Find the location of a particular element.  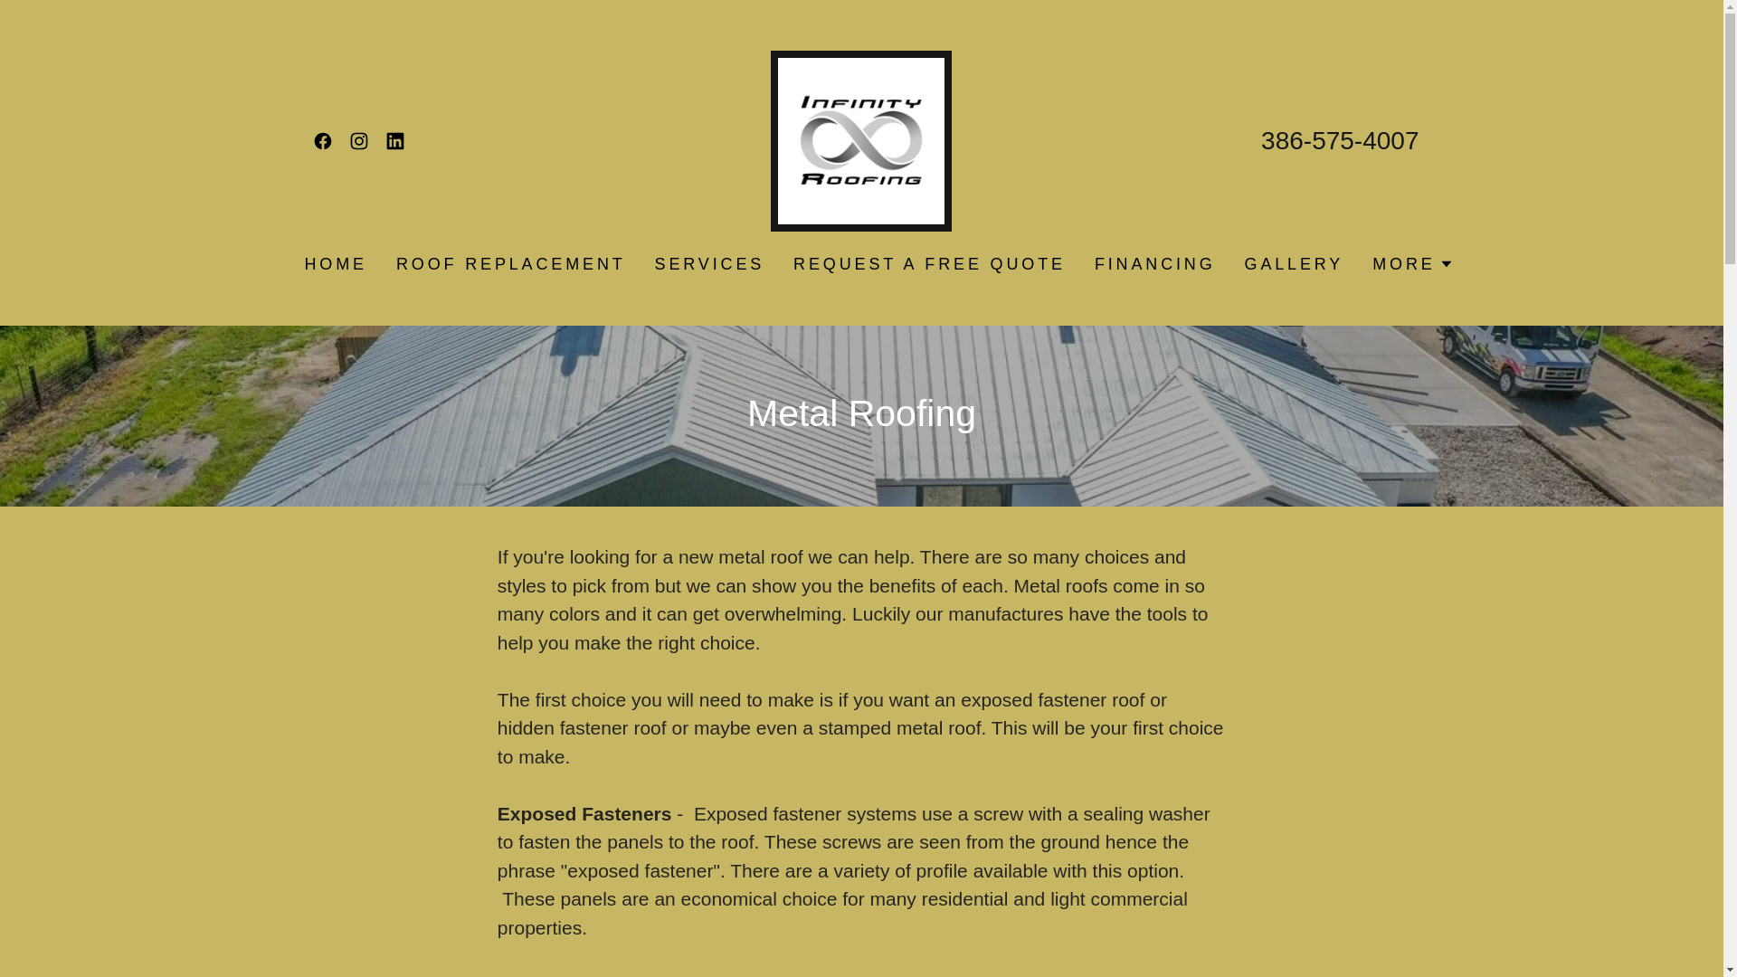

MORE is located at coordinates (1411, 263).